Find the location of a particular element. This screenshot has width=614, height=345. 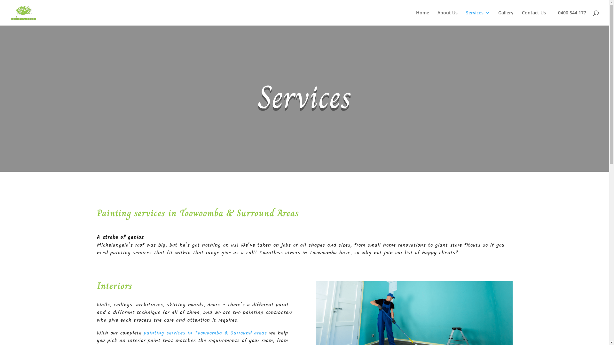

Gallery is located at coordinates (506, 18).